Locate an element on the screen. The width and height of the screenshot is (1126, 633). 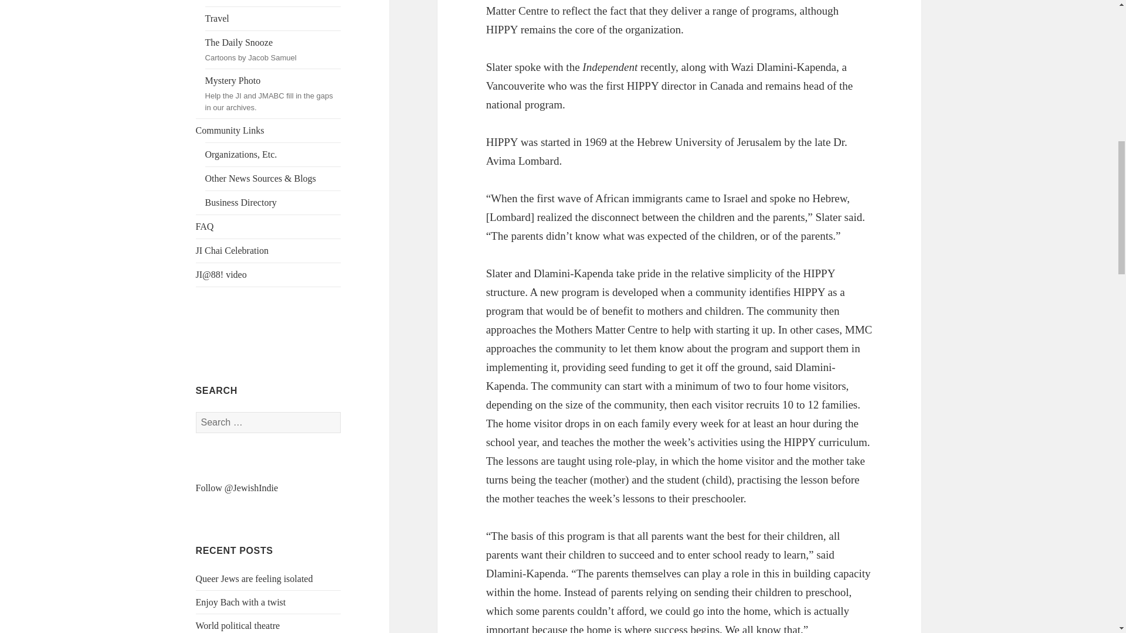
Business Directory is located at coordinates (273, 203).